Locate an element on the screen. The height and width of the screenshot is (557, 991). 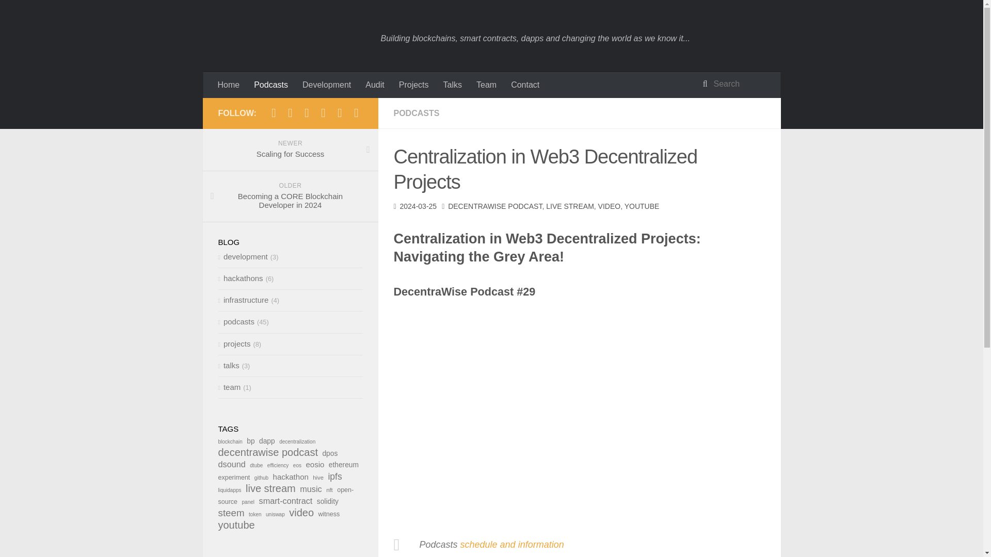
Contact is located at coordinates (525, 85).